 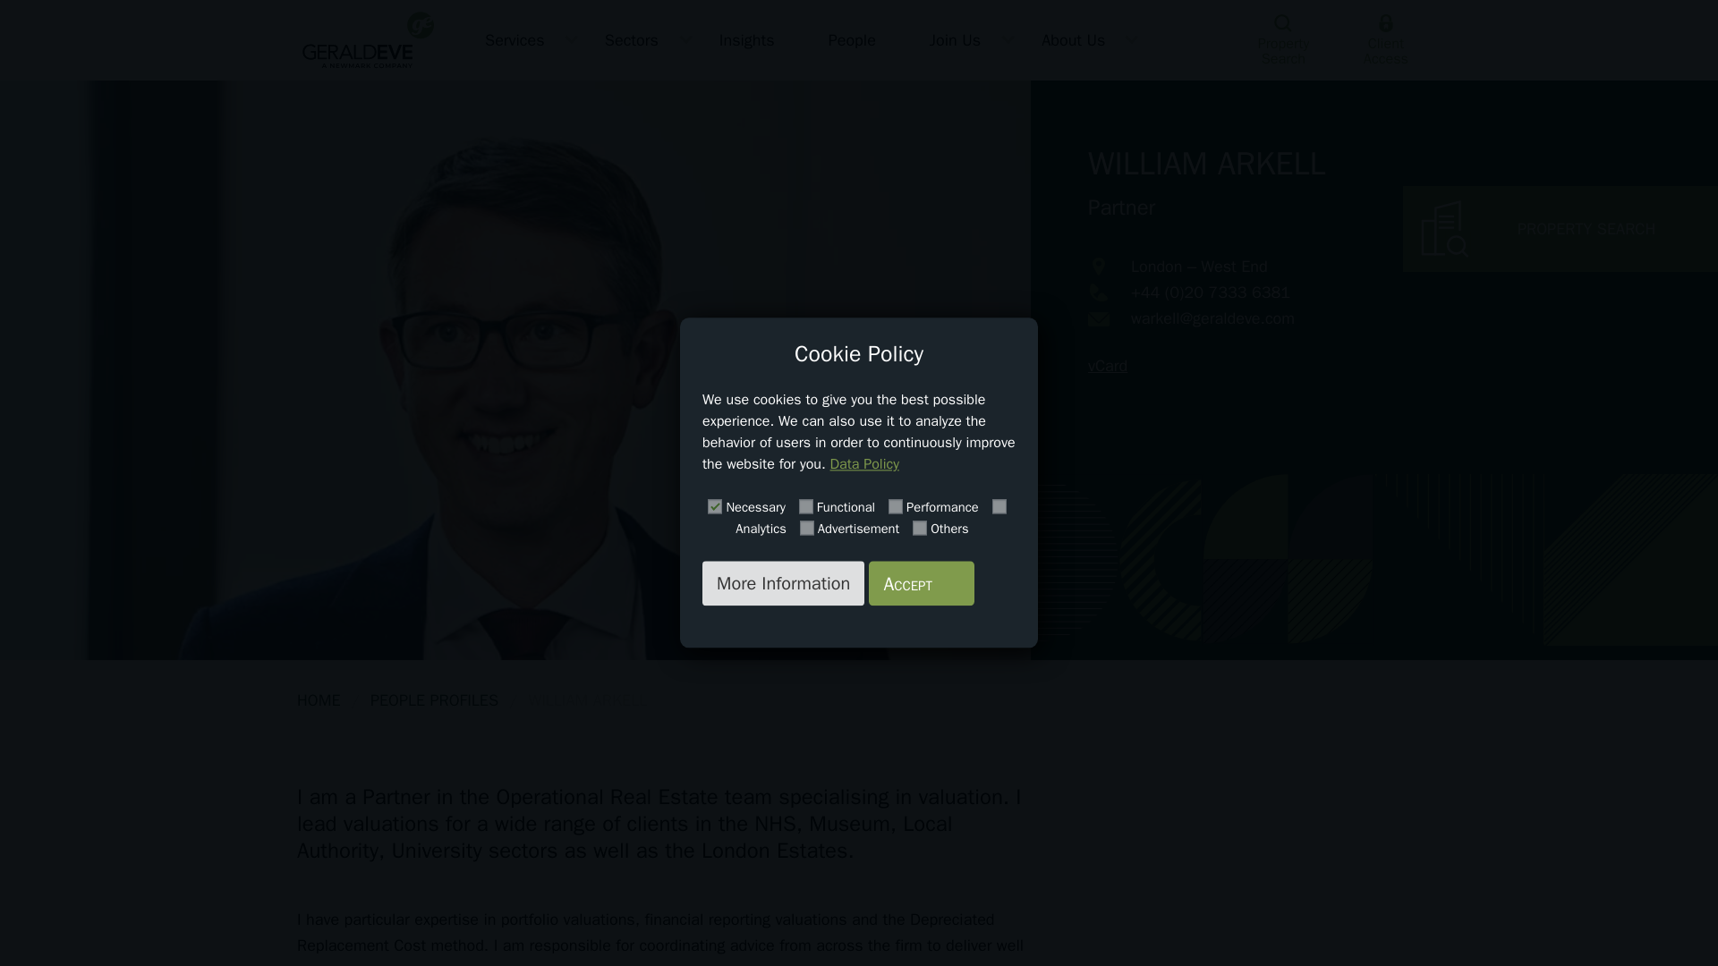 What do you see at coordinates (517, 39) in the screenshot?
I see `Services` at bounding box center [517, 39].